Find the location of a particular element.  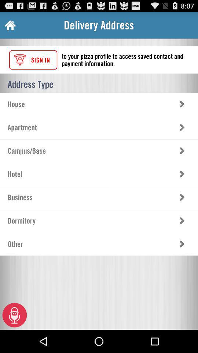

turn off the item next to the delivery address item is located at coordinates (10, 25).